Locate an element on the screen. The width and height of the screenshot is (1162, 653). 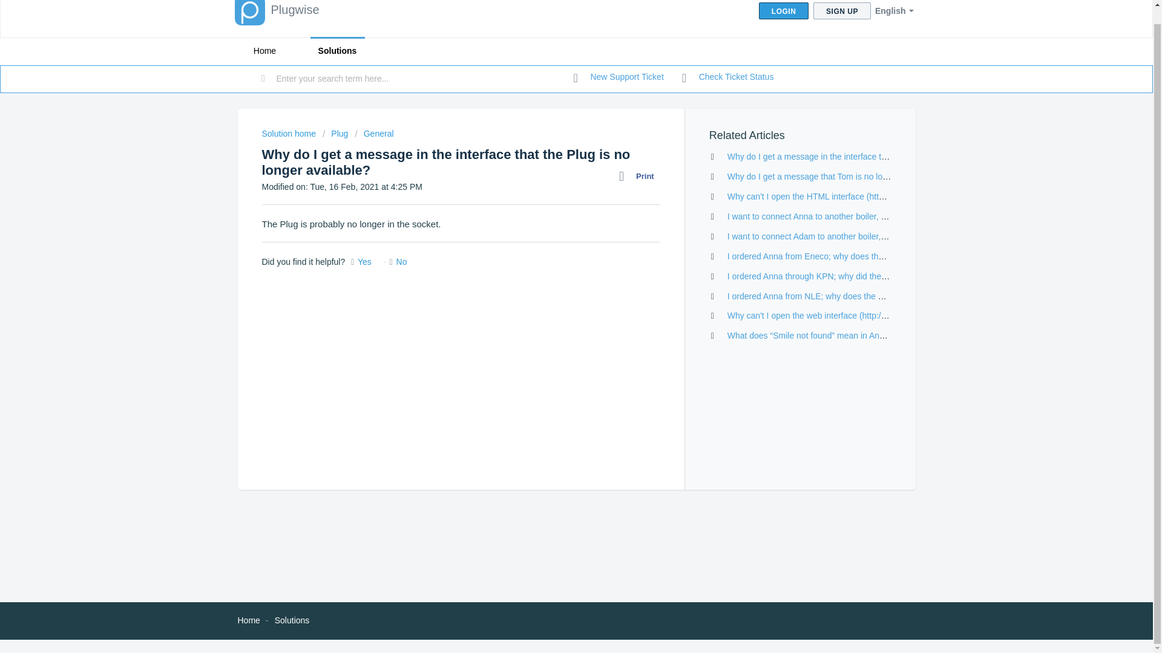
Home is located at coordinates (264, 51).